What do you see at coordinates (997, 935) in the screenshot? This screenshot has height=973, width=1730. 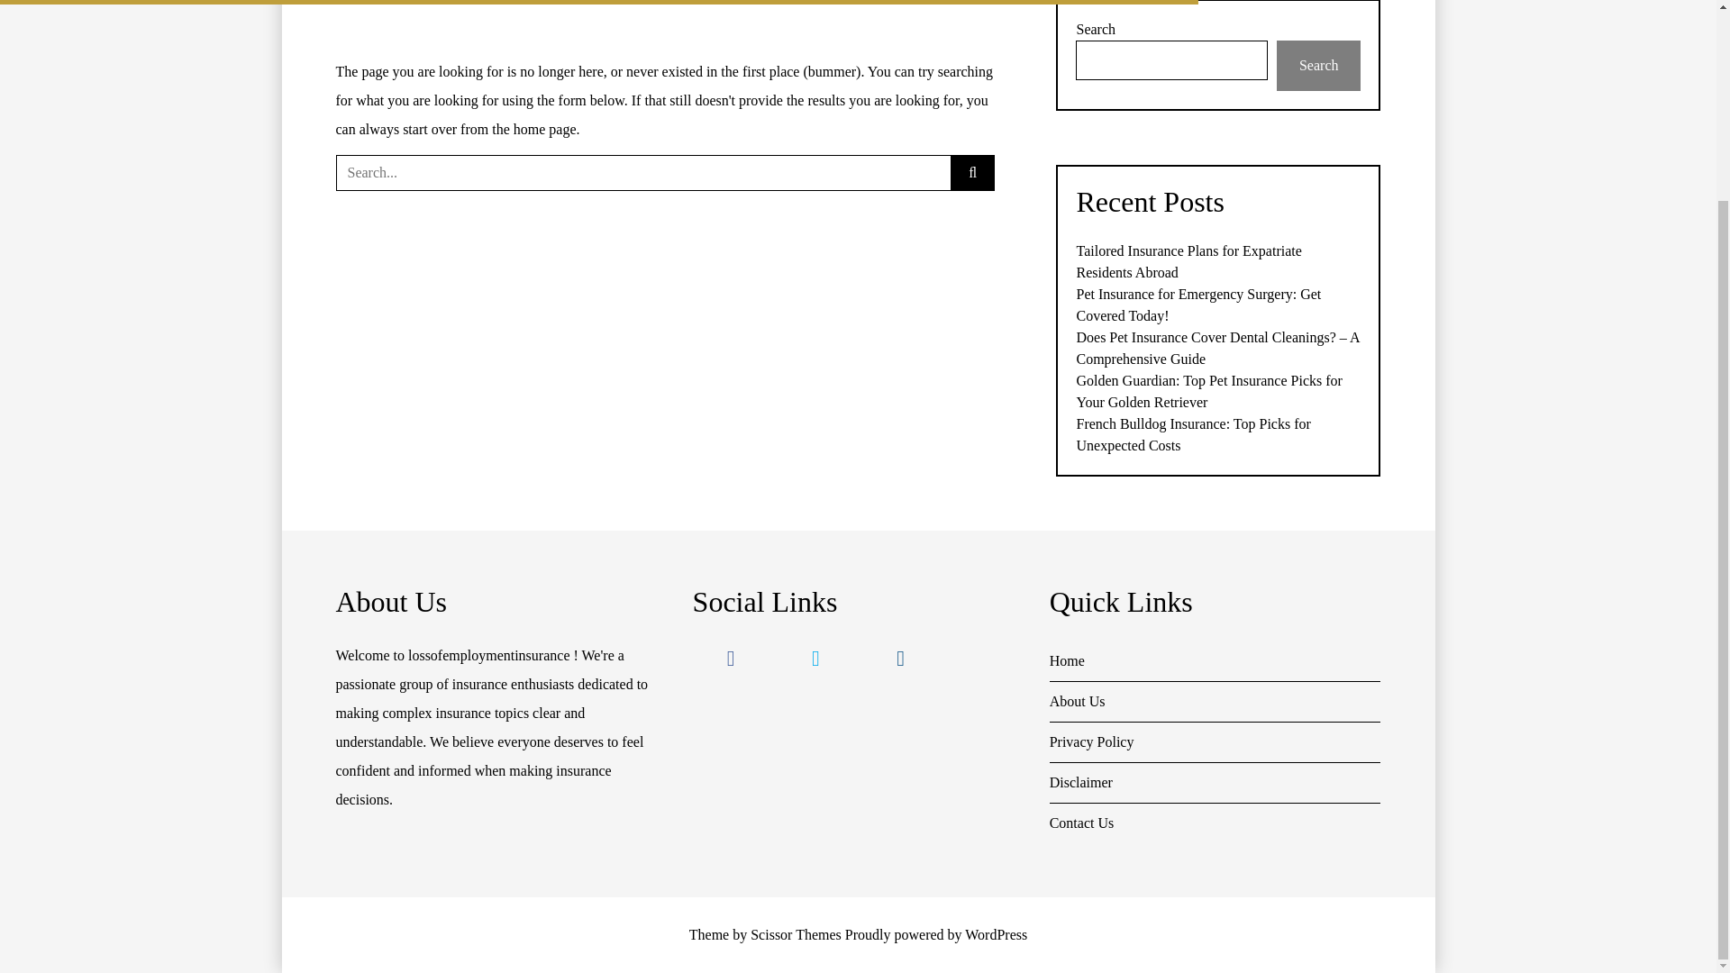 I see `WordPress` at bounding box center [997, 935].